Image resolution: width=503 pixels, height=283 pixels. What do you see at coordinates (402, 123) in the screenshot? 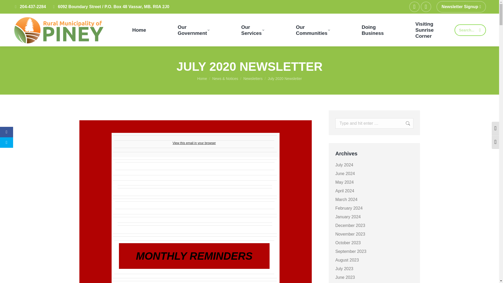
I see `Home` at bounding box center [402, 123].